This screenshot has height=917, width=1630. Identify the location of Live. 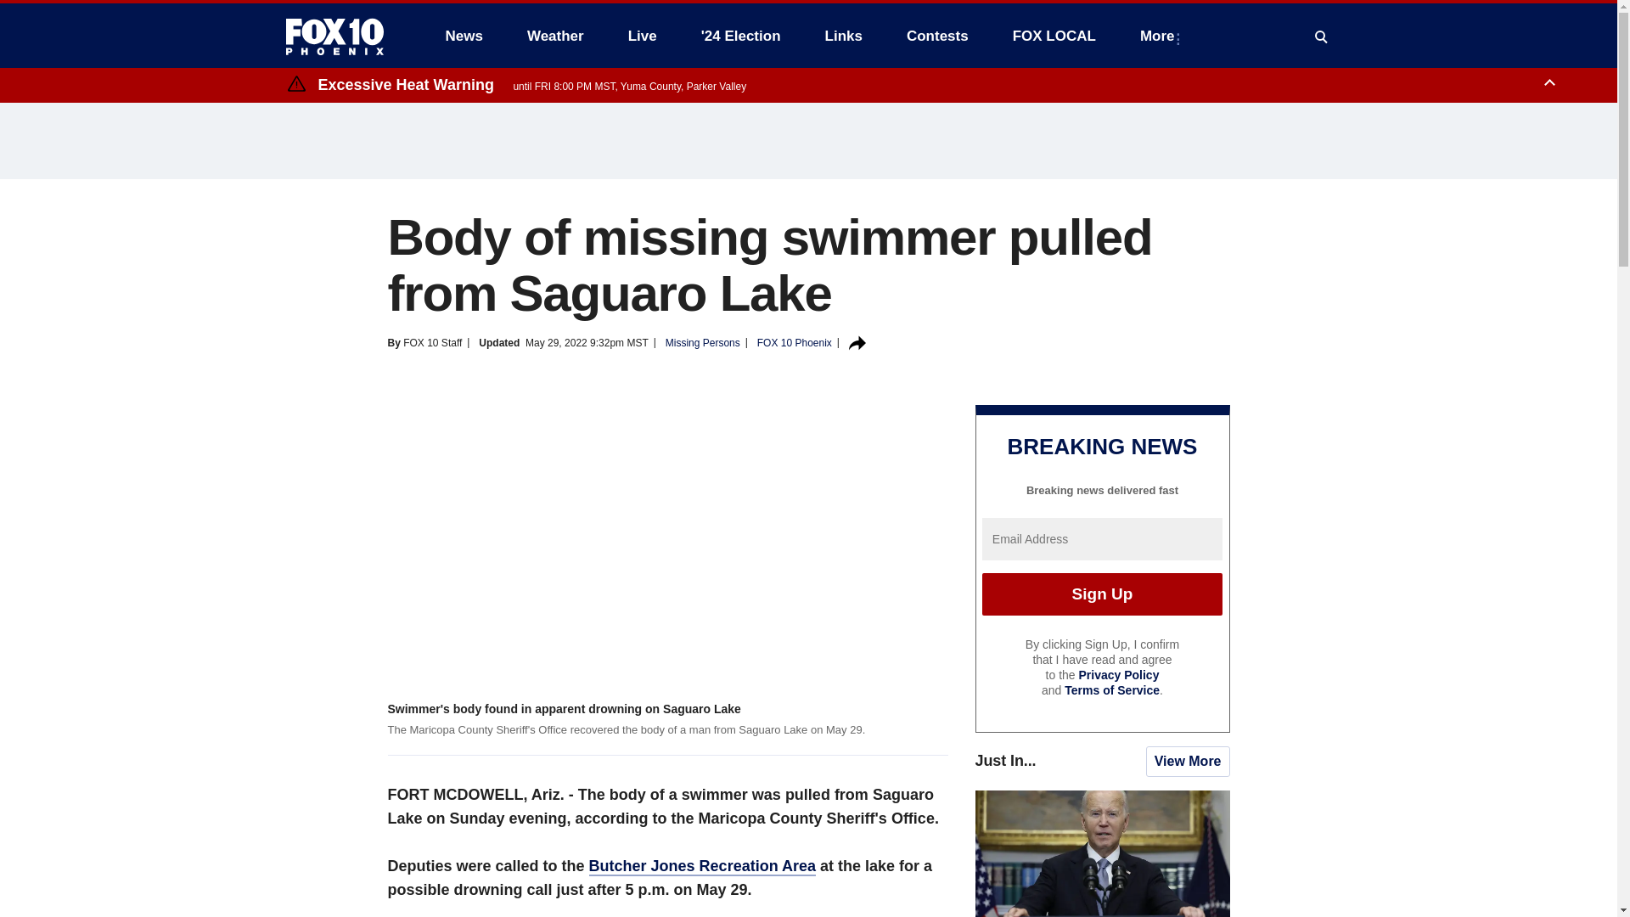
(642, 36).